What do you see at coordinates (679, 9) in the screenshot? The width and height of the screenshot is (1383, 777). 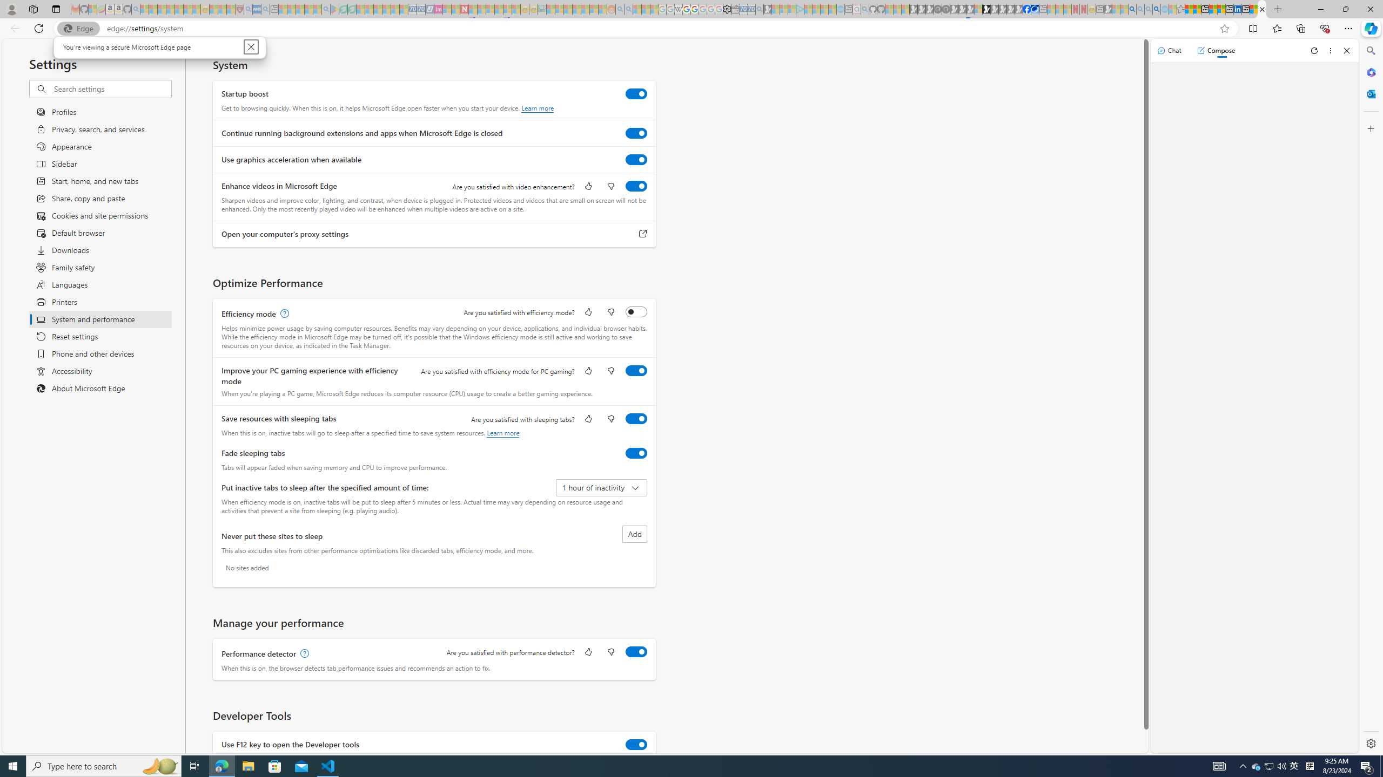 I see `Target page - Wikipedia - Sleeping` at bounding box center [679, 9].